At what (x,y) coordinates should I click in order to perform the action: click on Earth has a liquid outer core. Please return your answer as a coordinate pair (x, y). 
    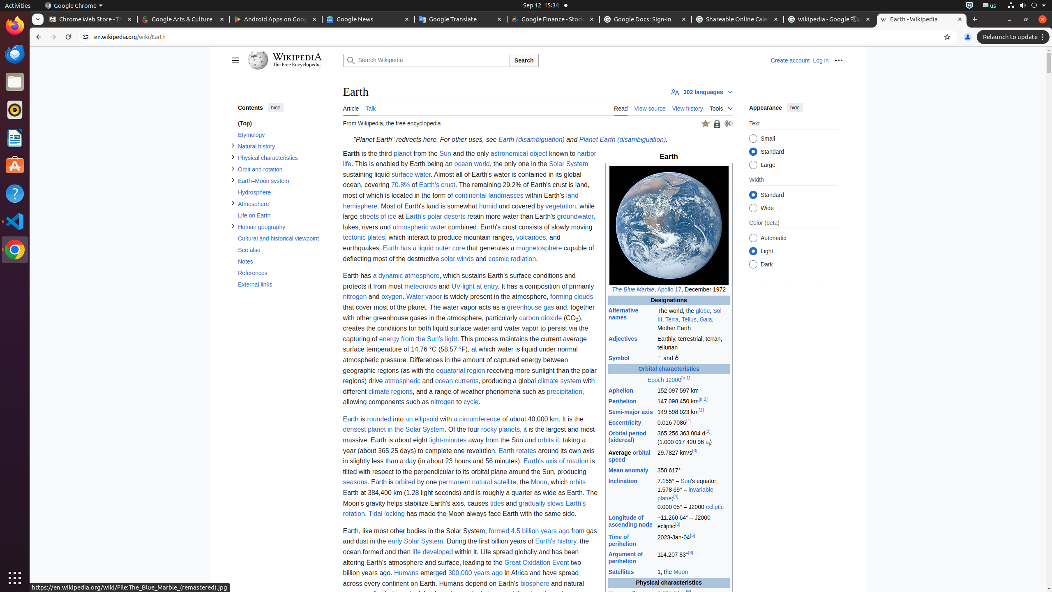
    Looking at the image, I should click on (424, 248).